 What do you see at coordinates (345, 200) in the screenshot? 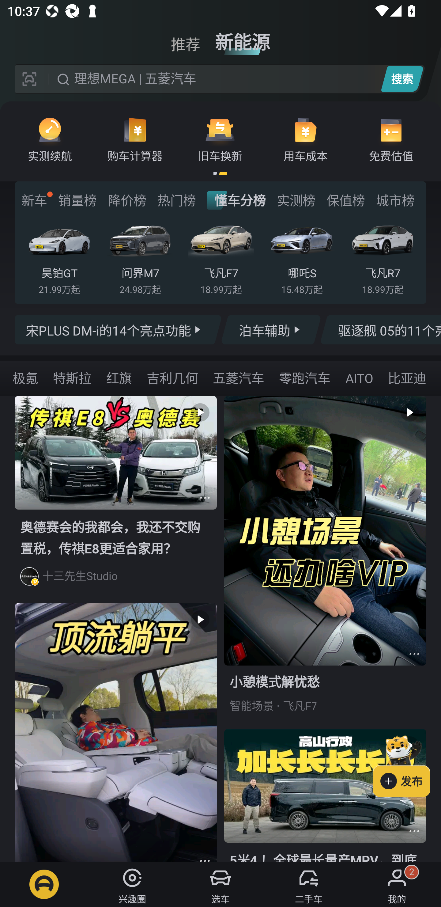
I see `保值榜` at bounding box center [345, 200].